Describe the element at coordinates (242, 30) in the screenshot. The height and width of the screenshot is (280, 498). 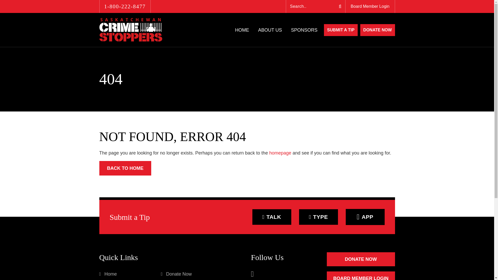
I see `HOME` at that location.